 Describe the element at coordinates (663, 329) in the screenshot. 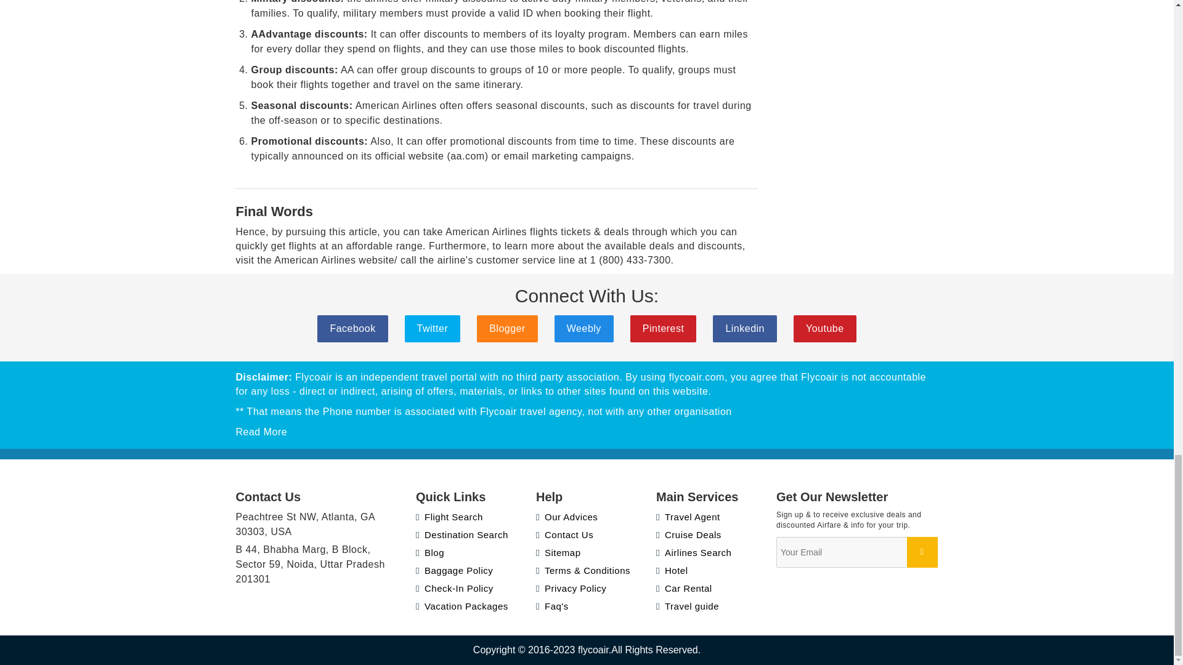

I see `Pinterest` at that location.